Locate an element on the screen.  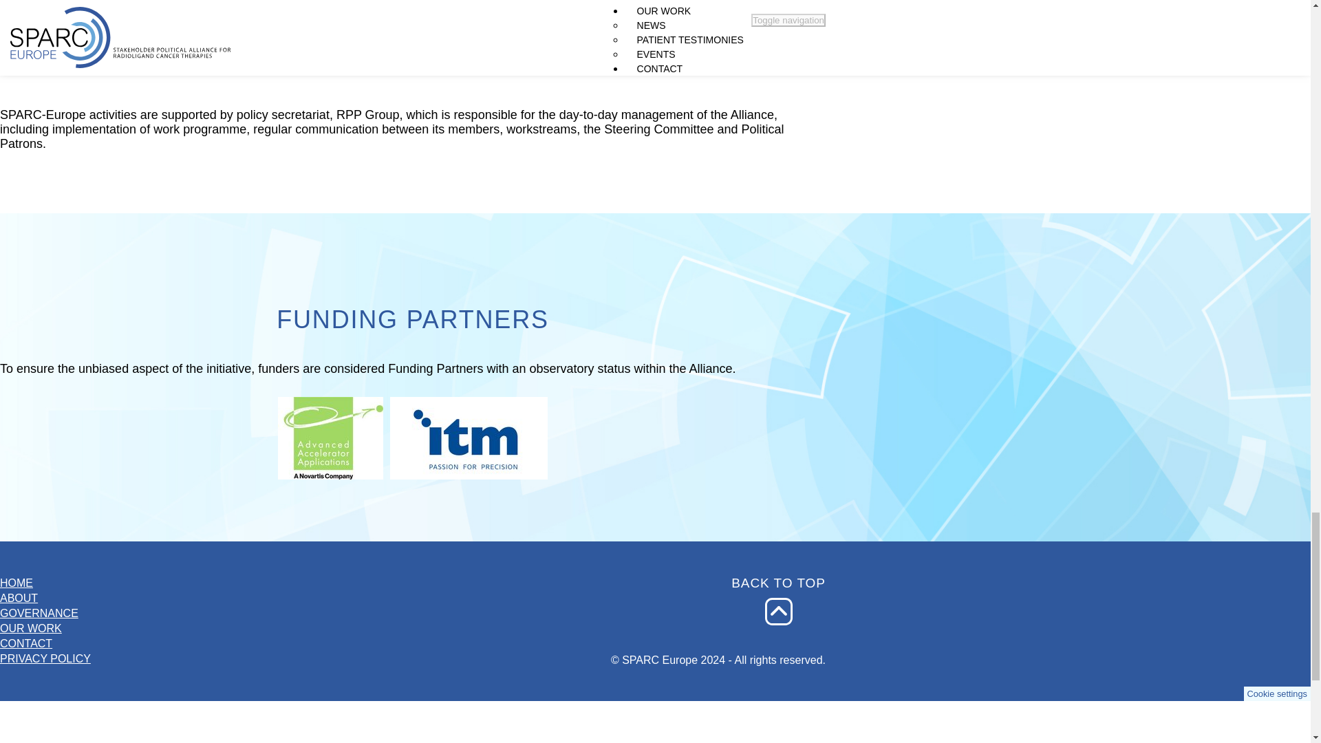
HOME is located at coordinates (45, 583).